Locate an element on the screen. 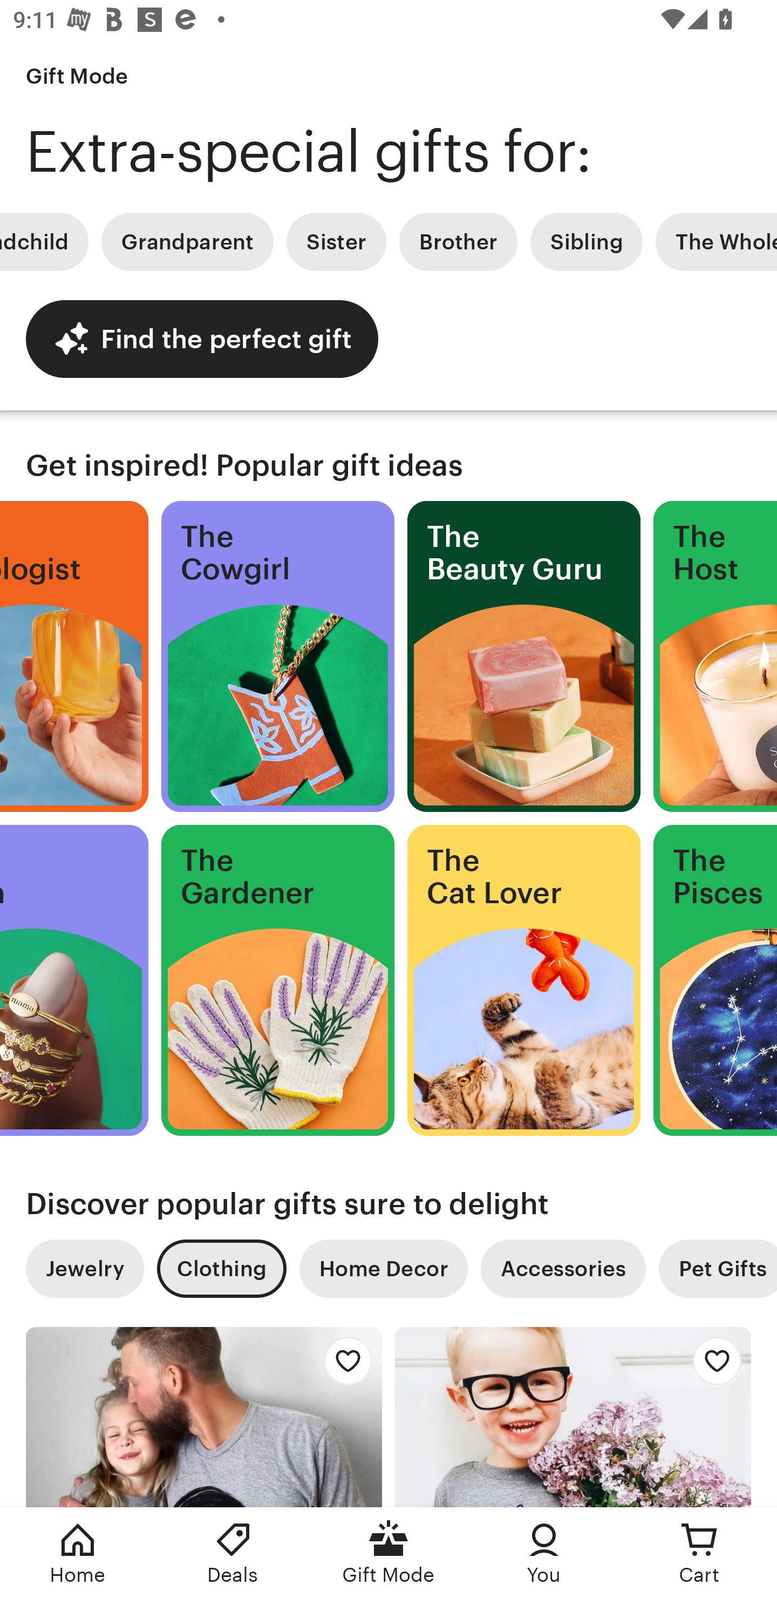 This screenshot has height=1598, width=777. Deals is located at coordinates (233, 1553).